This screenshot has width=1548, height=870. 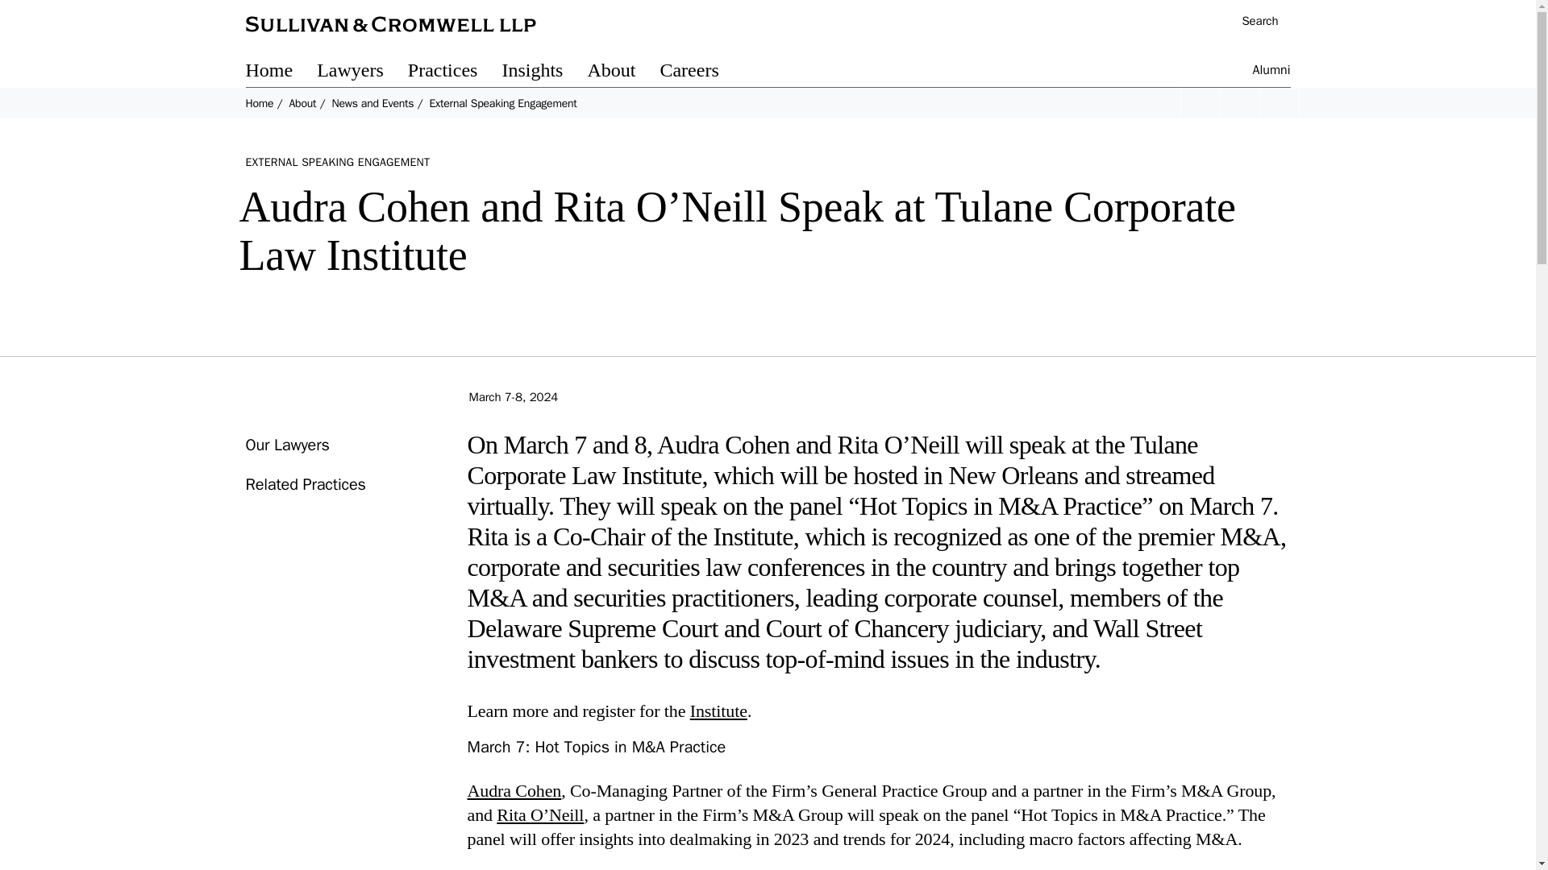 I want to click on Practices, so click(x=455, y=72).